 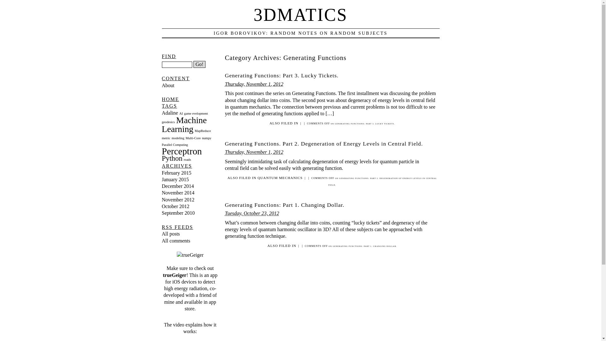 I want to click on HOME, so click(x=170, y=99).